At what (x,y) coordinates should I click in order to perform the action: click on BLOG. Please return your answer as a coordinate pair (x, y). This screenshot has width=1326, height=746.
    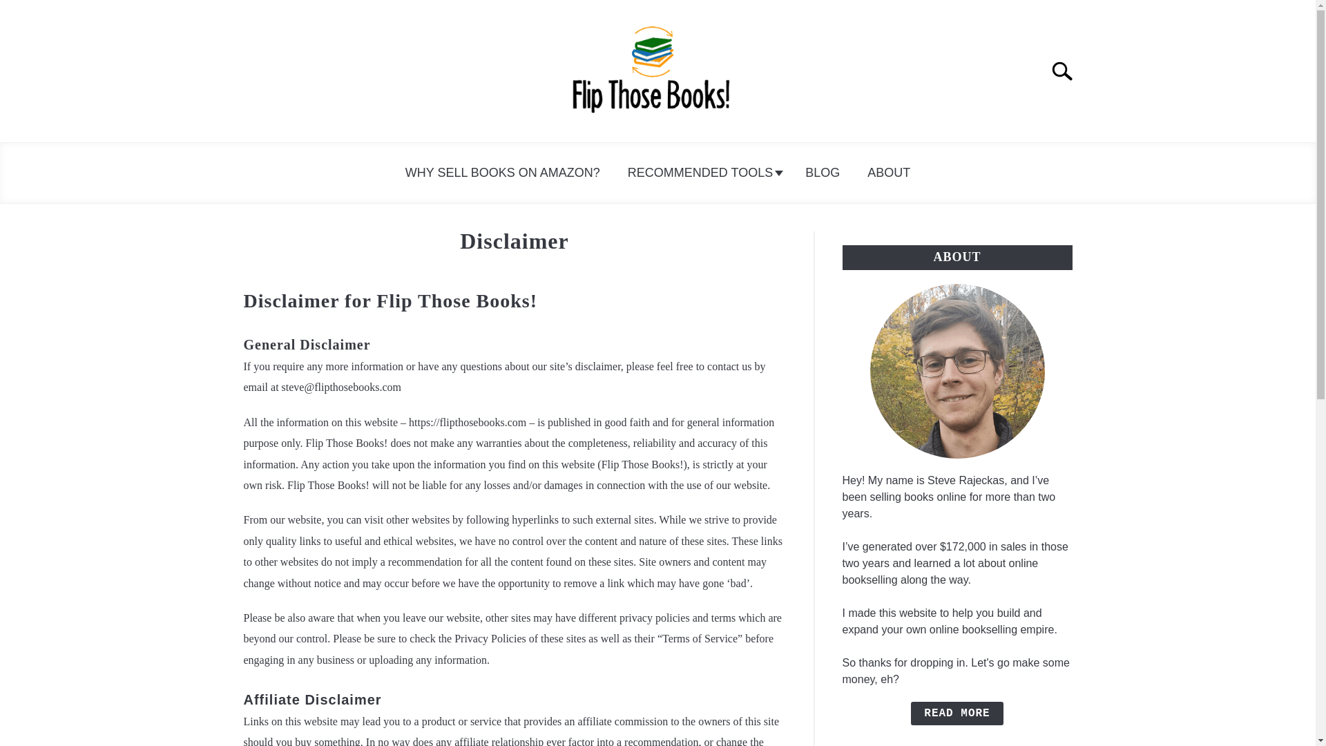
    Looking at the image, I should click on (823, 173).